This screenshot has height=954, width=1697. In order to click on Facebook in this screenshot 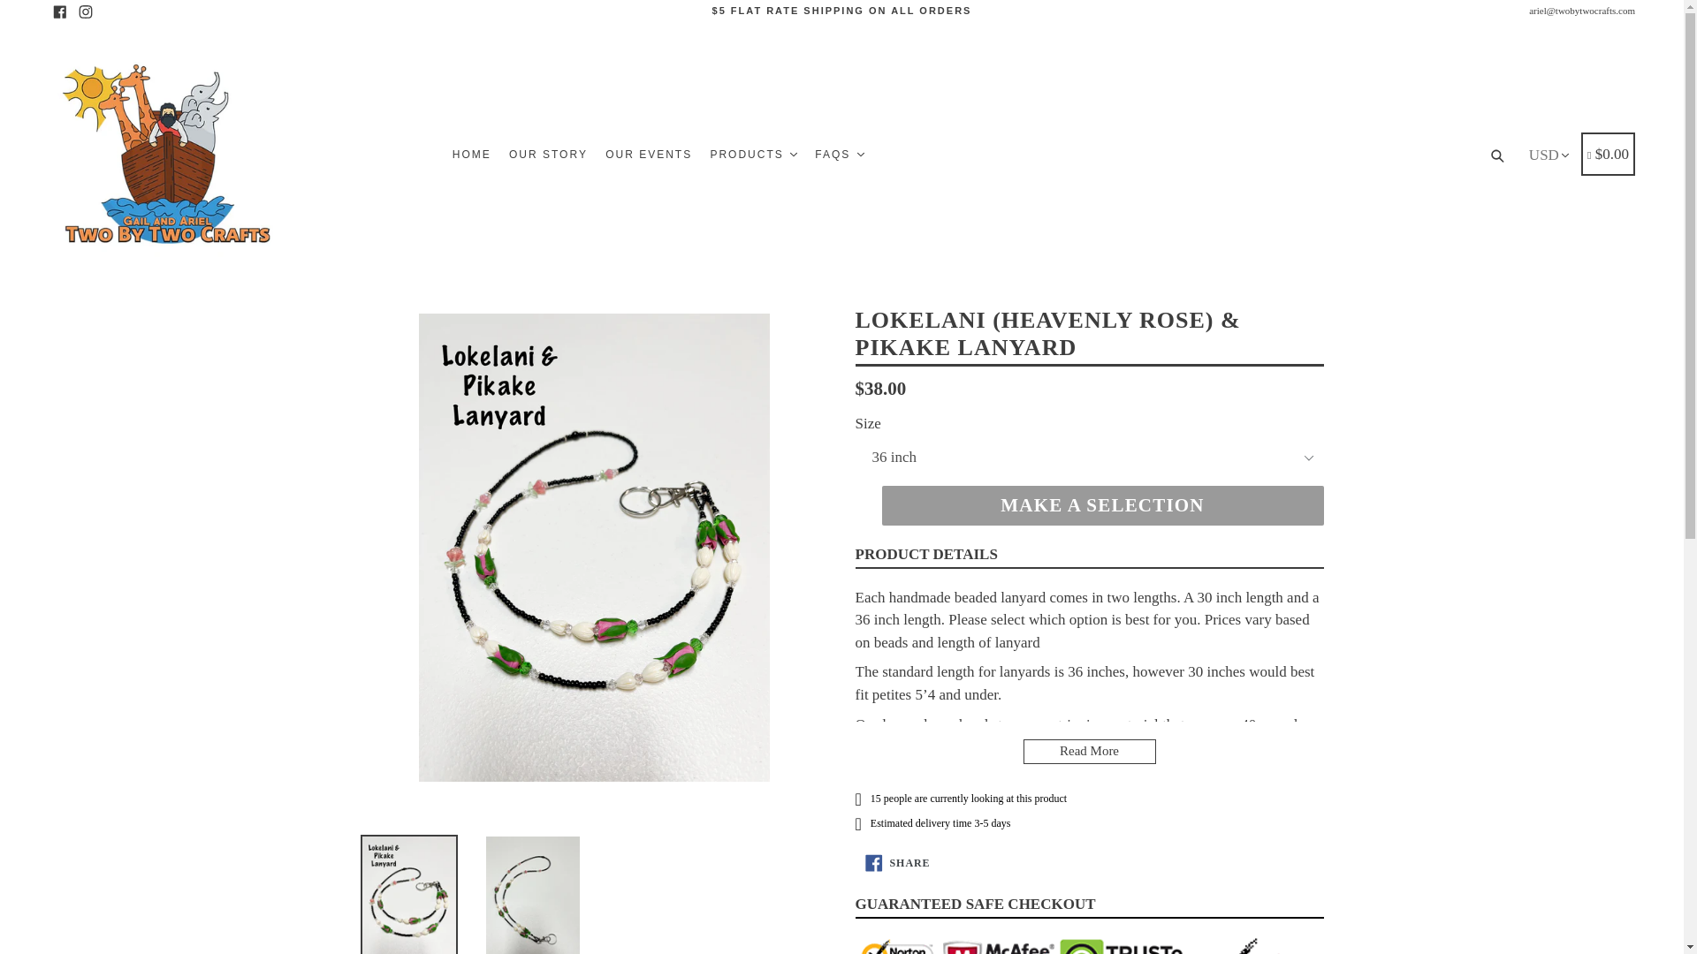, I will do `click(60, 11)`.